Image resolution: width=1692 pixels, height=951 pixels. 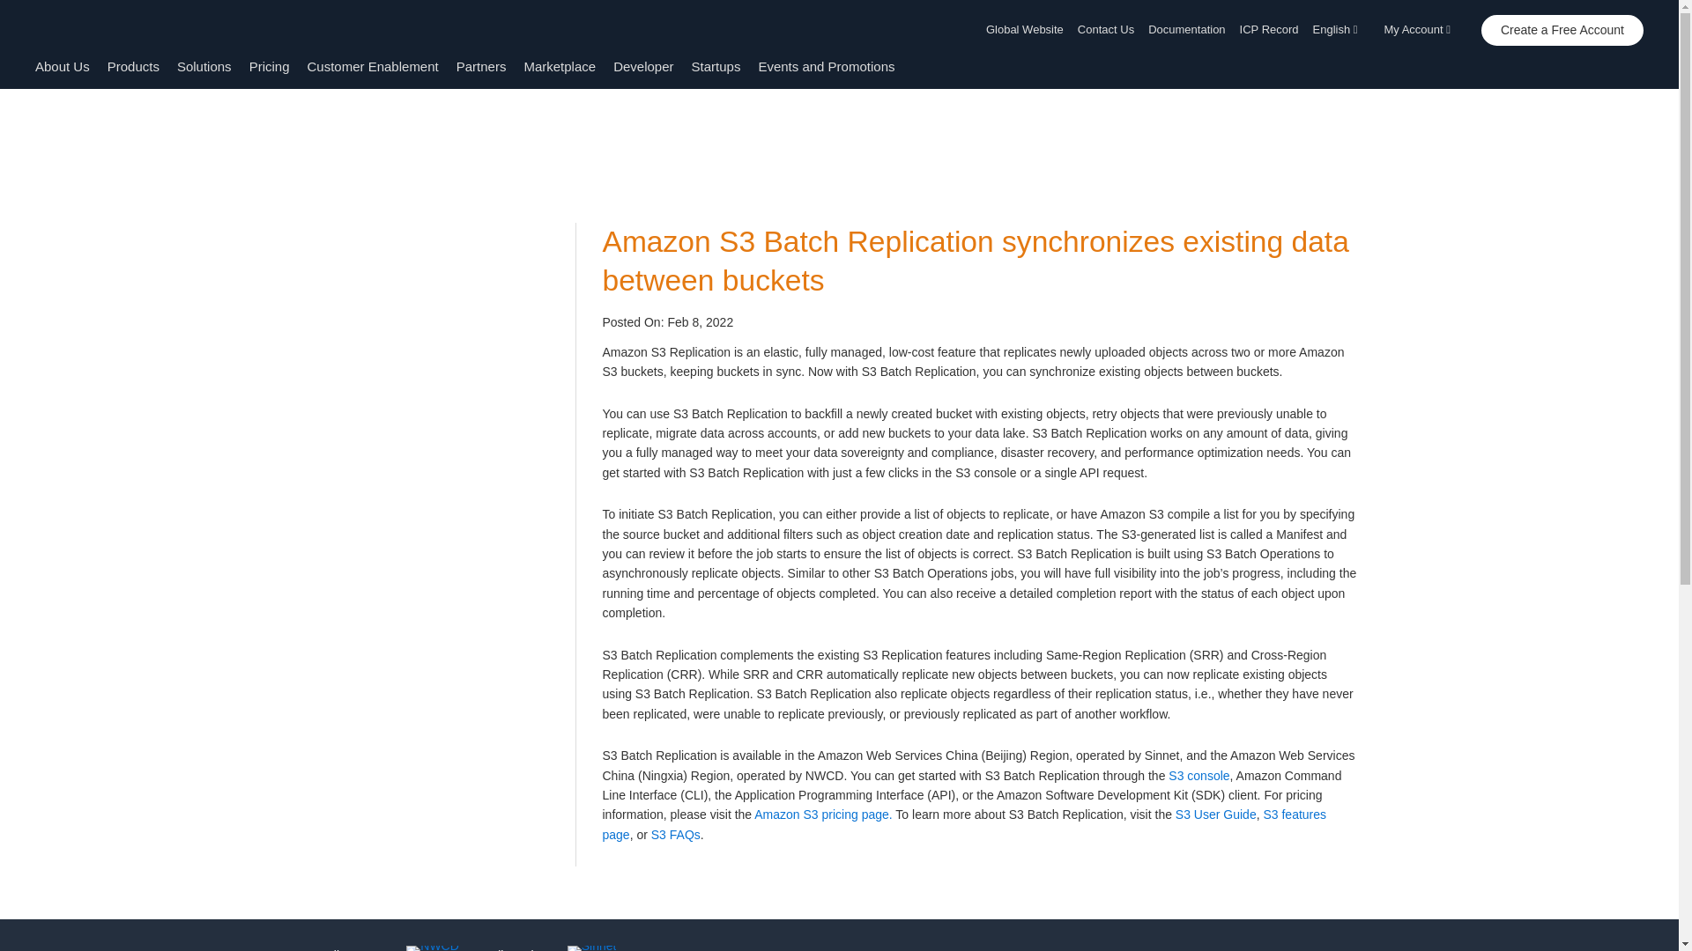 I want to click on Products, so click(x=133, y=66).